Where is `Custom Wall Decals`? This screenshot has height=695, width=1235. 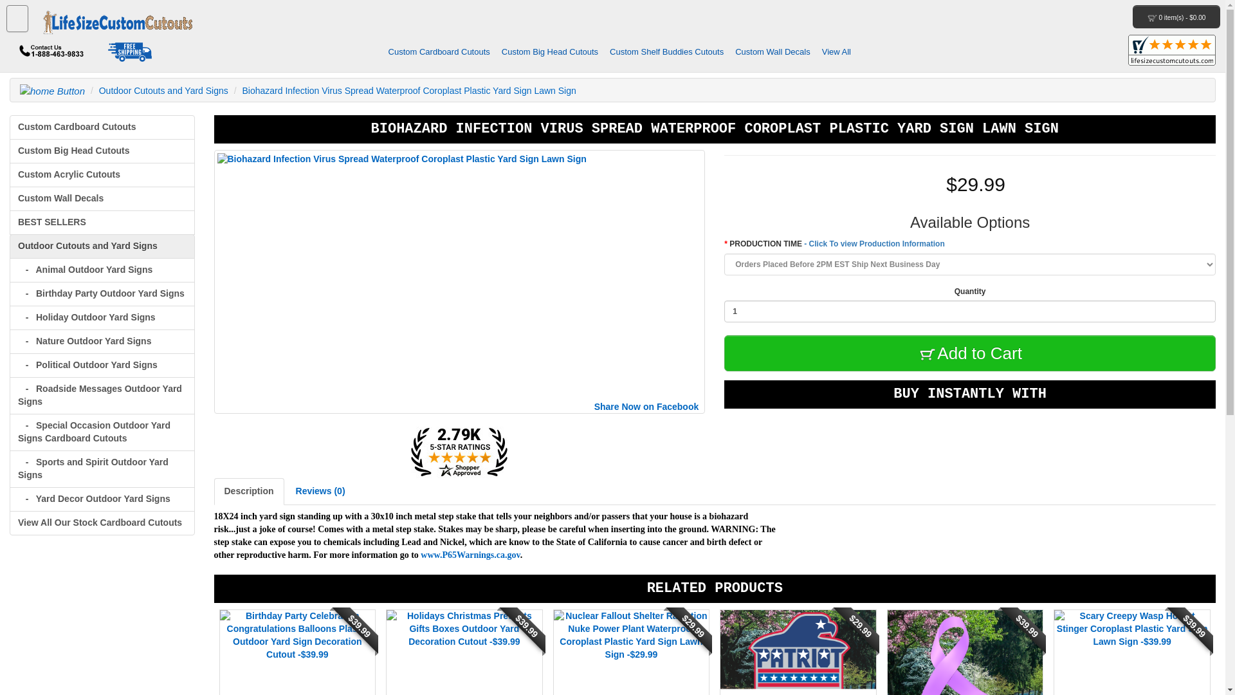
Custom Wall Decals is located at coordinates (773, 52).